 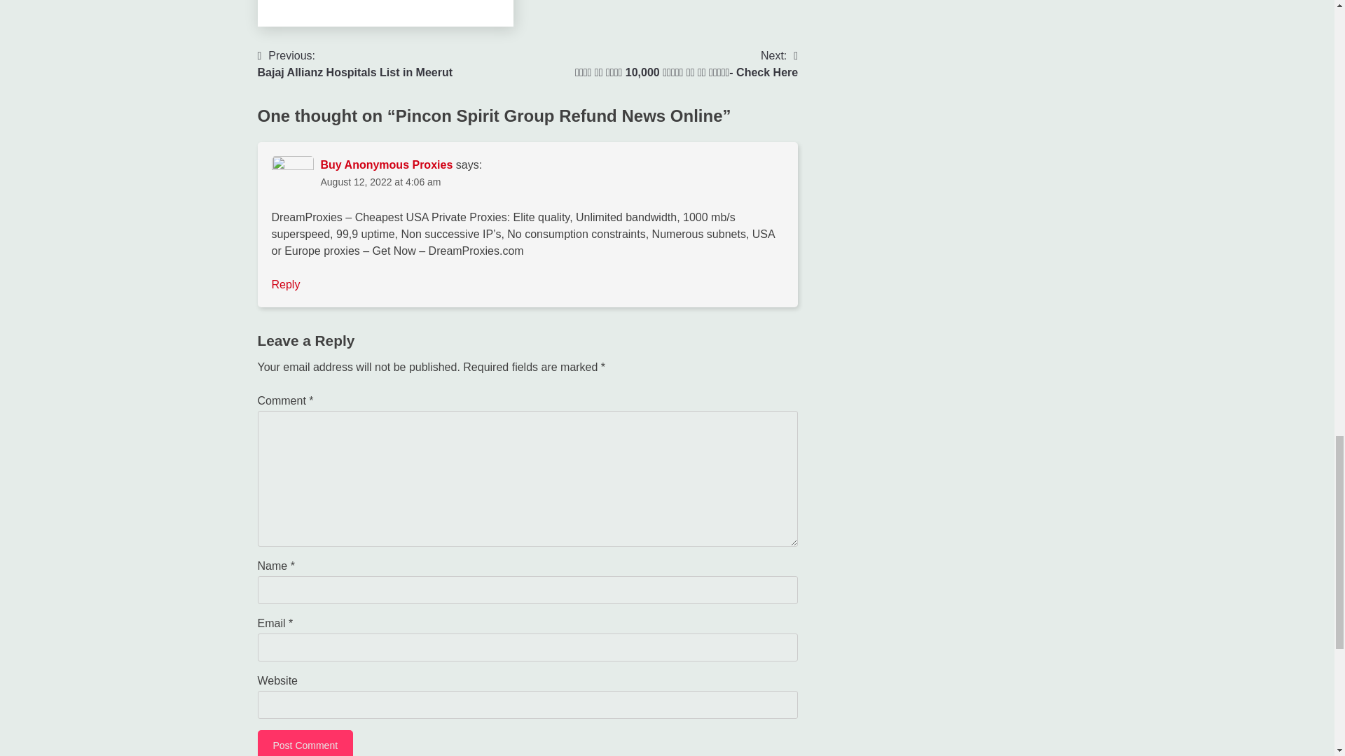 I want to click on Post Comment, so click(x=387, y=164).